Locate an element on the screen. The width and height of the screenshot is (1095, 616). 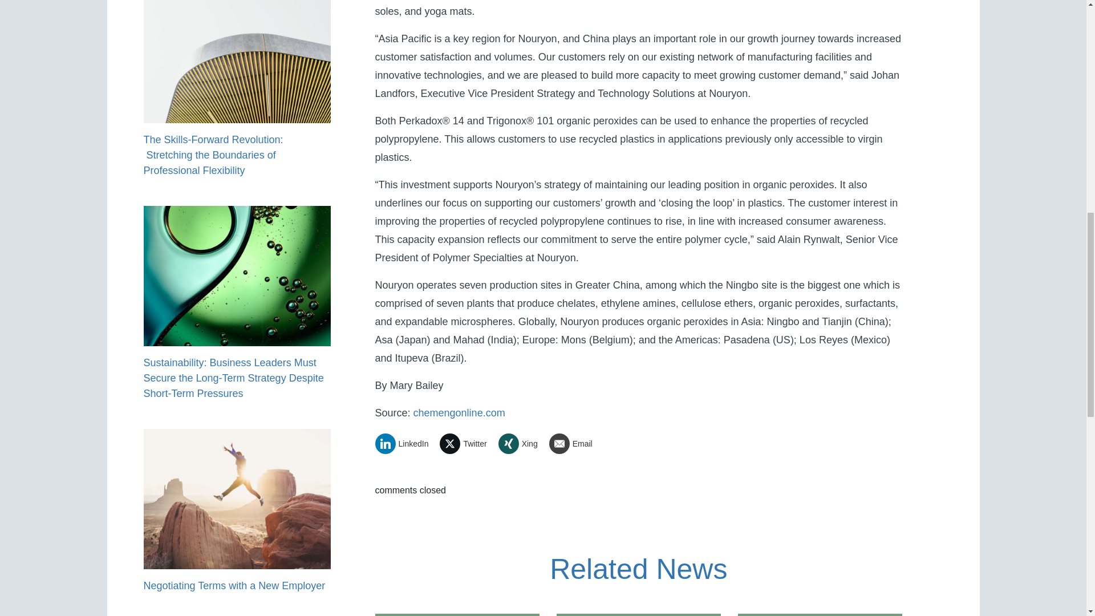
Share on LinkedIn is located at coordinates (406, 444).